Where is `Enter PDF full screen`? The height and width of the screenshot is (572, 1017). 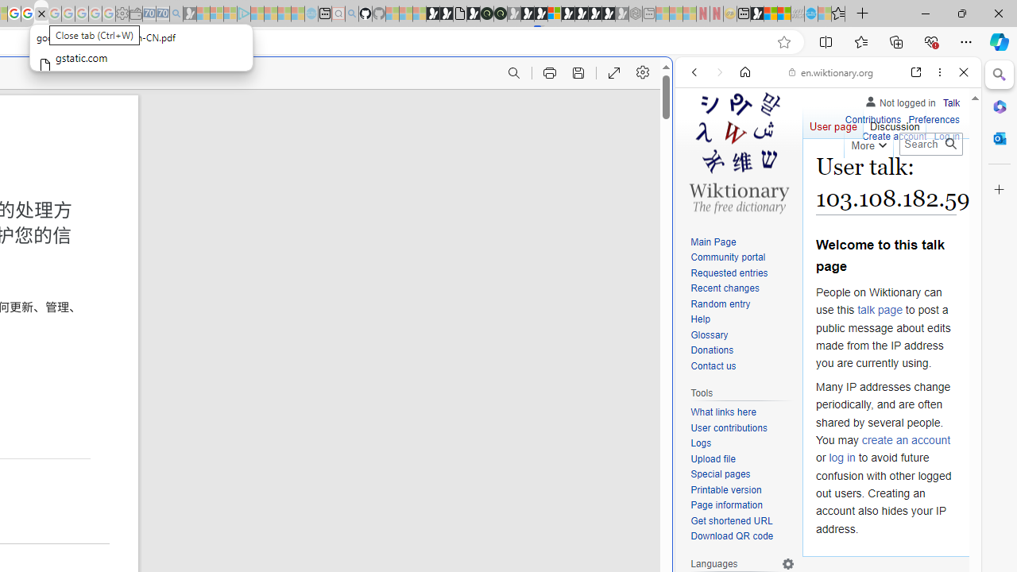
Enter PDF full screen is located at coordinates (615, 73).